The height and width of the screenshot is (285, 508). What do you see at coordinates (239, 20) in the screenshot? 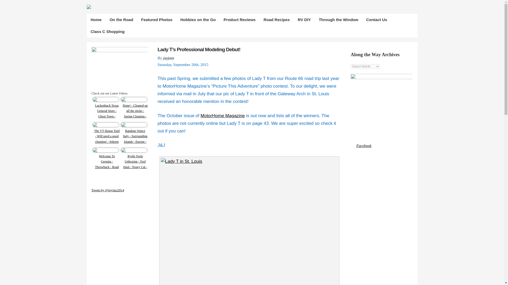
I see `Product Reviews` at bounding box center [239, 20].